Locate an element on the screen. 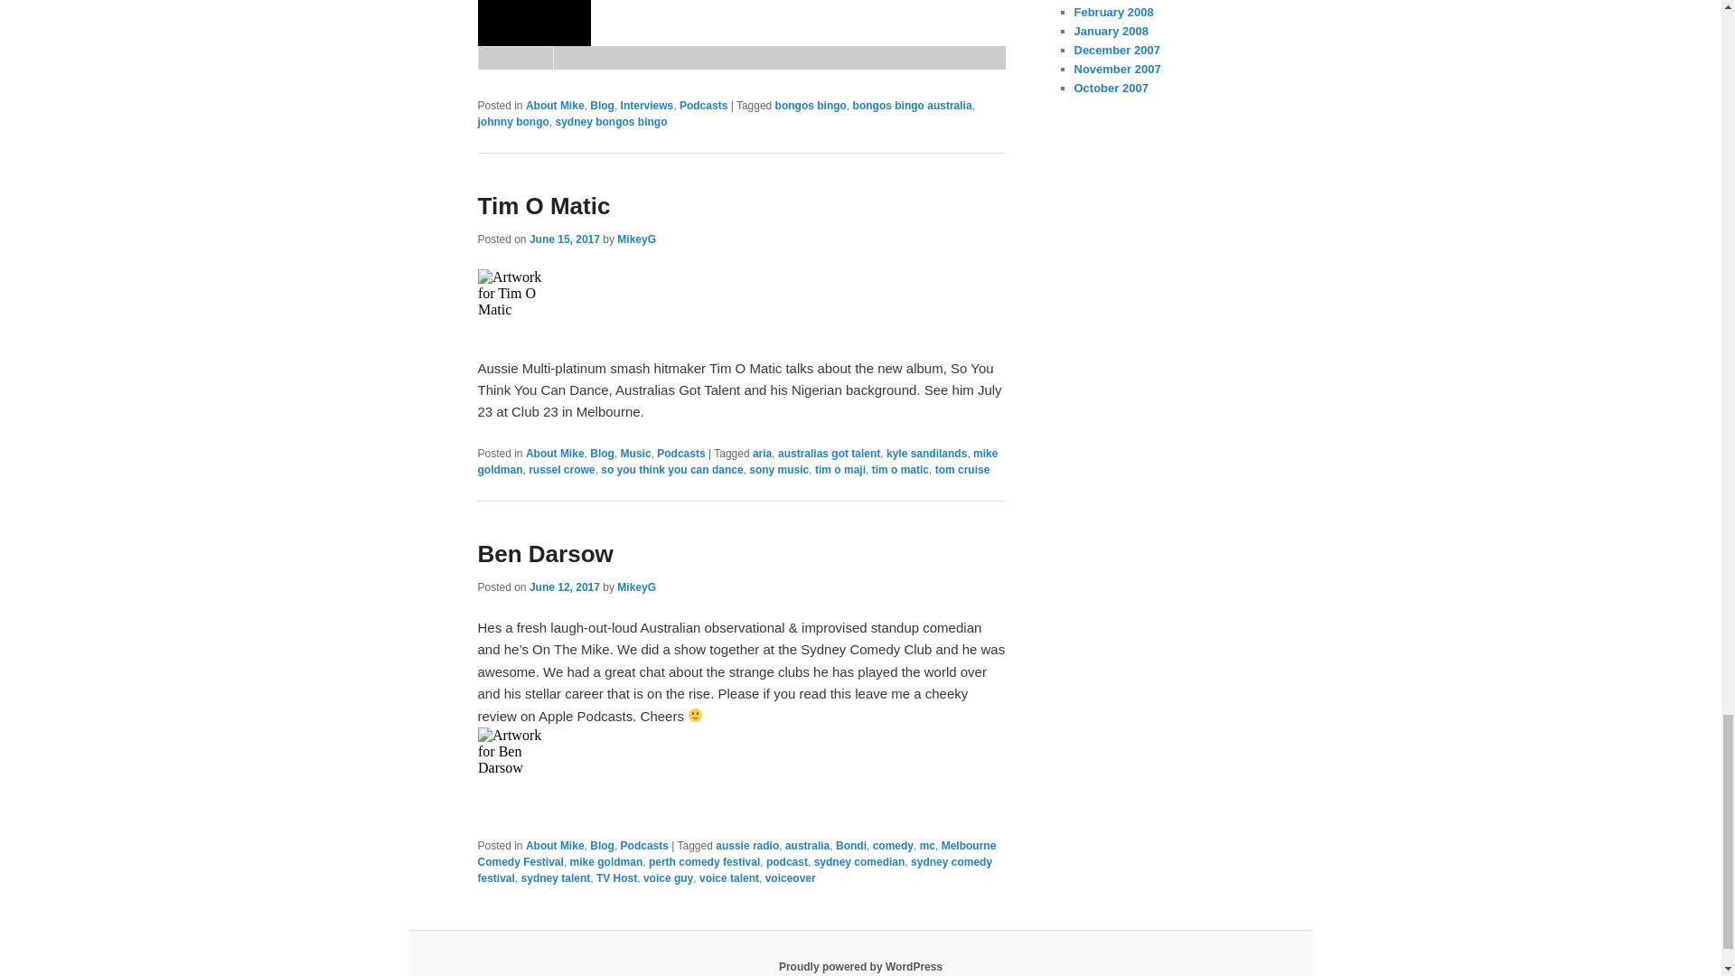 The image size is (1735, 976). Tim O Matic is located at coordinates (544, 206).